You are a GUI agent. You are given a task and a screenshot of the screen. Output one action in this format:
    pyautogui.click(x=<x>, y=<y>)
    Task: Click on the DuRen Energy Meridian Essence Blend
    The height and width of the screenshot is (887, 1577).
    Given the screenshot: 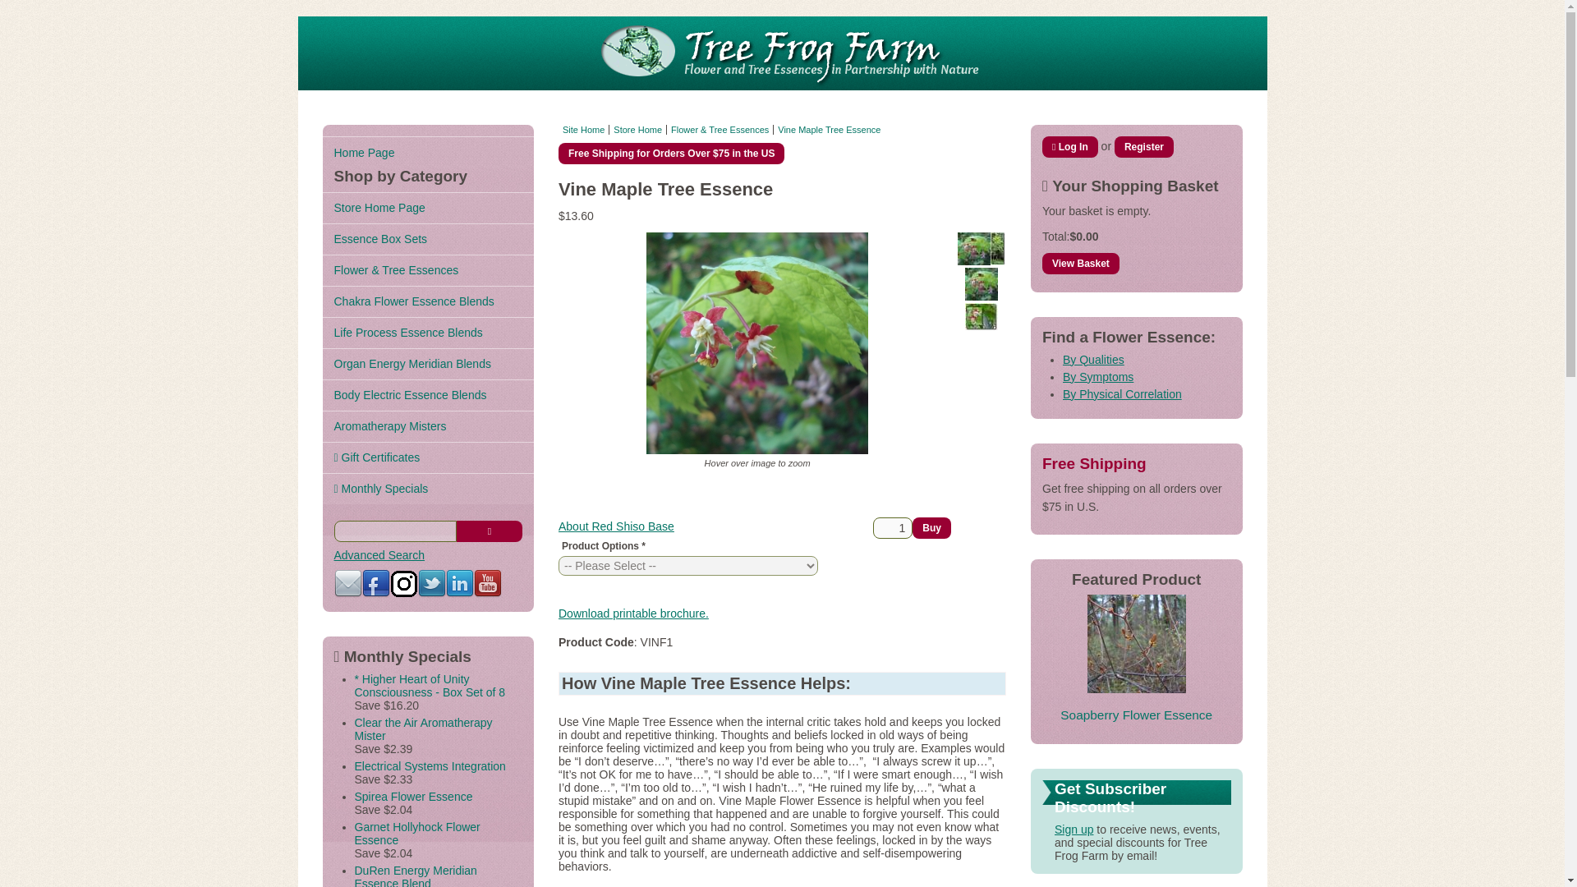 What is the action you would take?
    pyautogui.click(x=416, y=876)
    